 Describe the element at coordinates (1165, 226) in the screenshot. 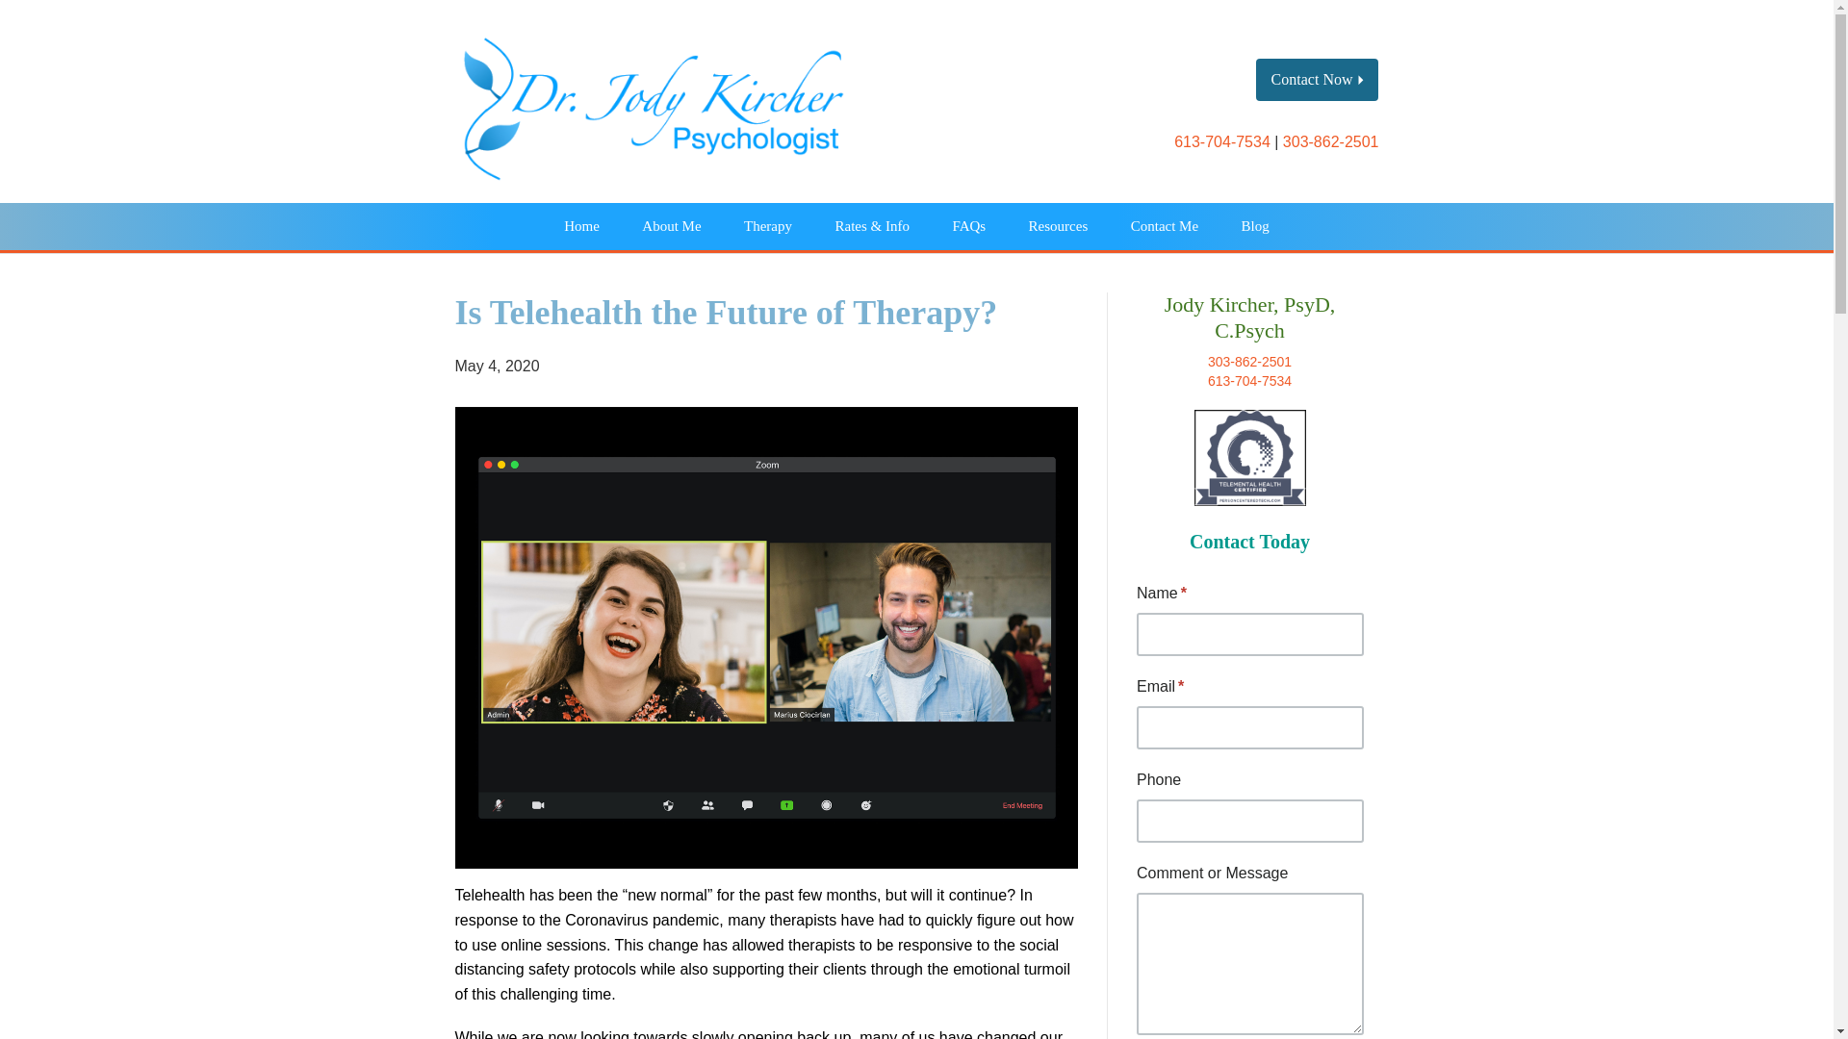

I see `Contact Me` at that location.